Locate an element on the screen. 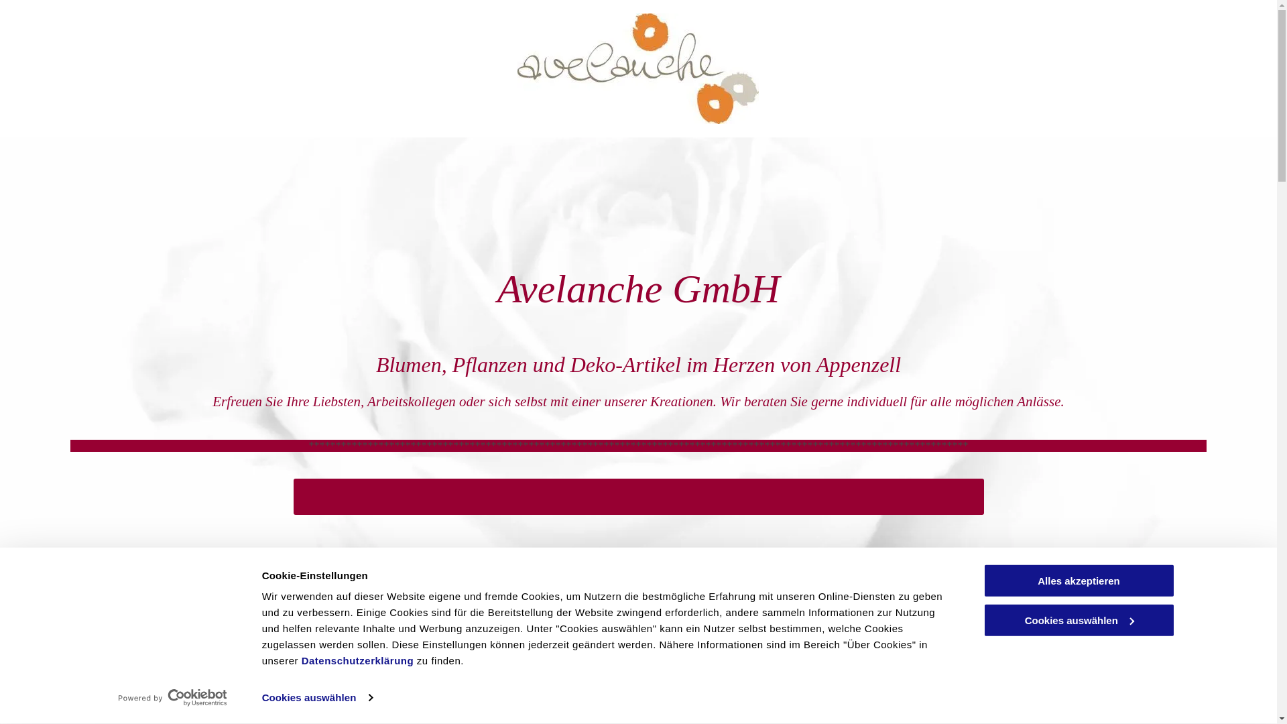 The height and width of the screenshot is (724, 1287). Alles akzeptieren is located at coordinates (1079, 581).